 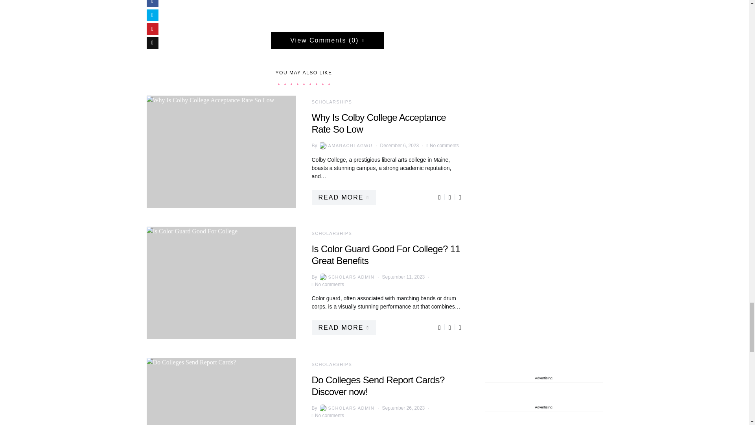 What do you see at coordinates (346, 277) in the screenshot?
I see `View all posts by Scholars Admin` at bounding box center [346, 277].